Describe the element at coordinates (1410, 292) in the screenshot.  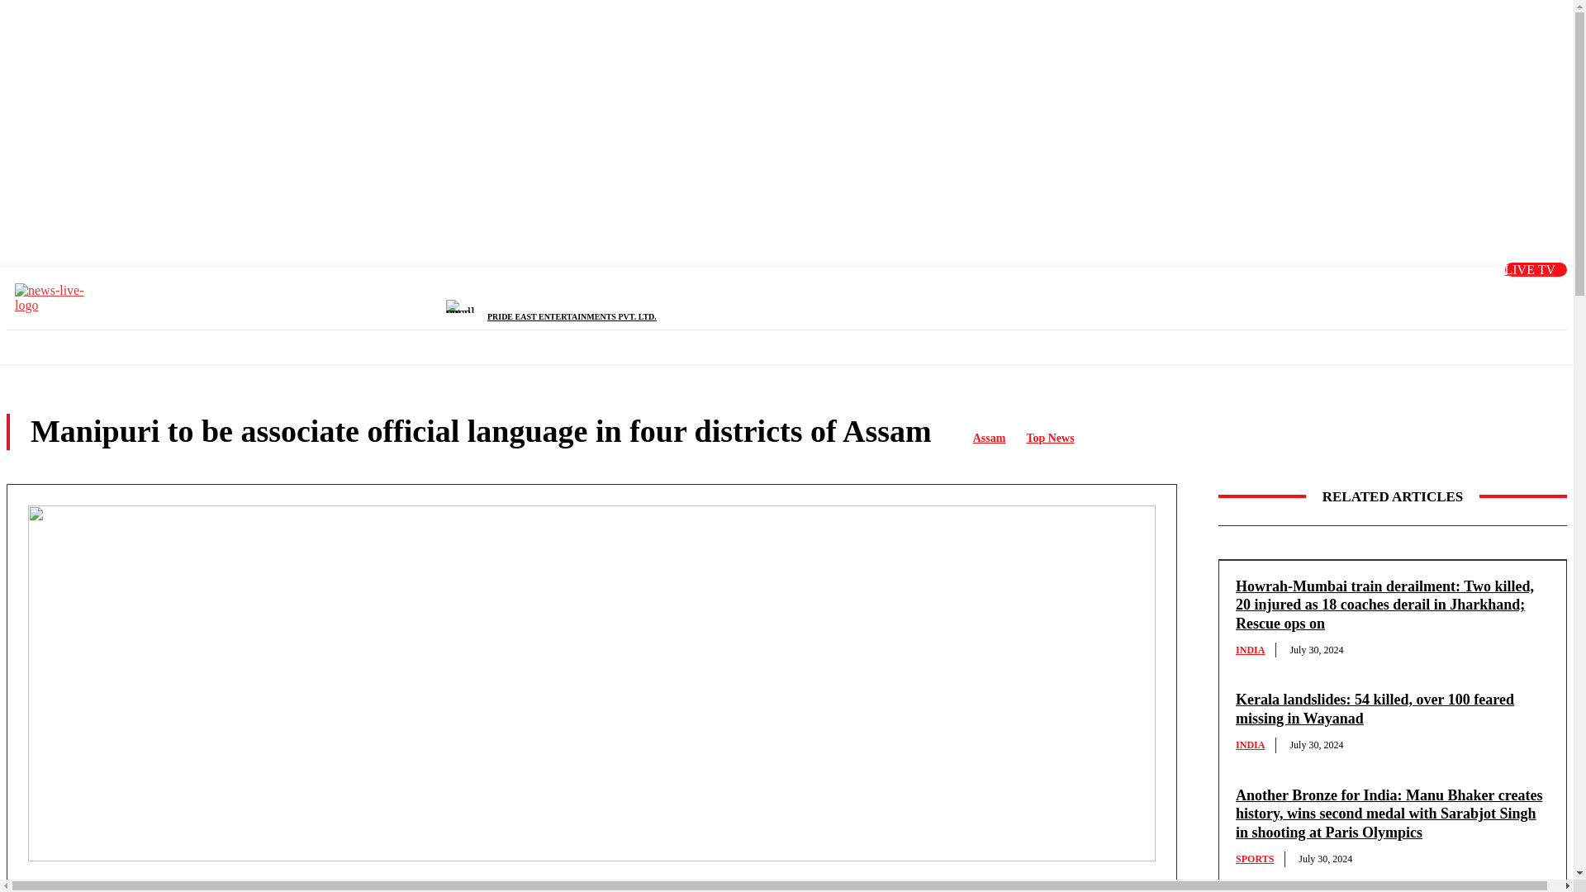
I see `Instagram` at that location.